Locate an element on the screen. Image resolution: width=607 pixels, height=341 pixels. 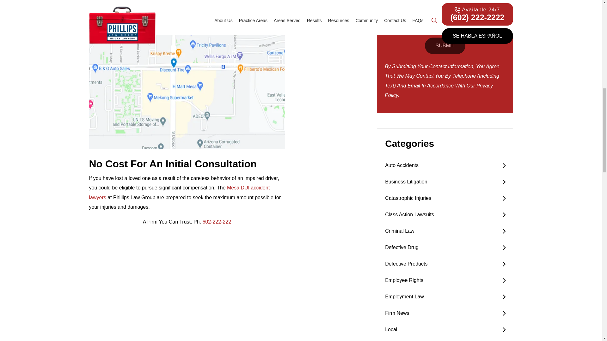
View all post filed under Local is located at coordinates (445, 330).